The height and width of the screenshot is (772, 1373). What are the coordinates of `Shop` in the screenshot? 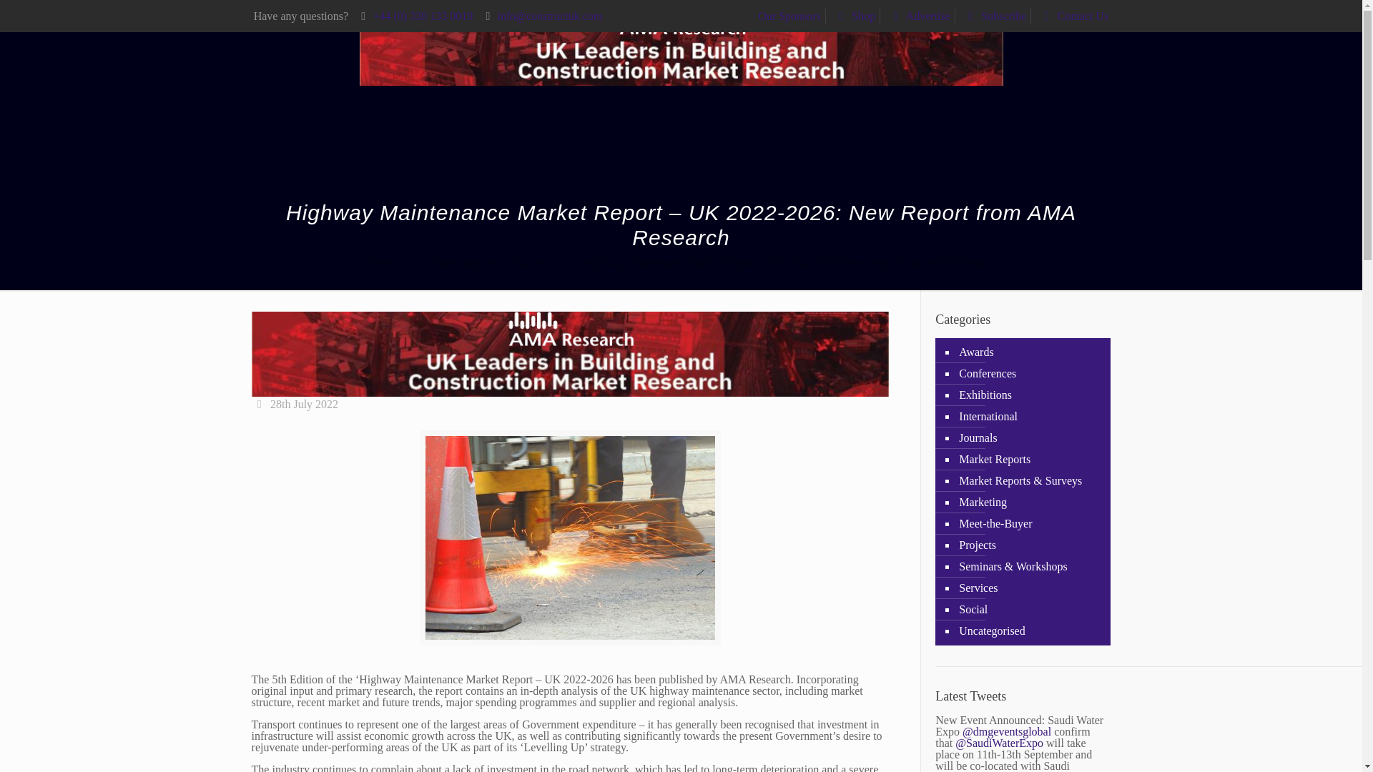 It's located at (854, 16).